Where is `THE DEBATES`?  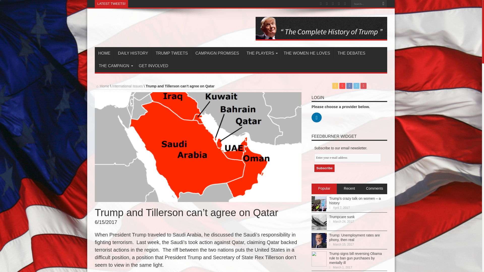
THE DEBATES is located at coordinates (351, 53).